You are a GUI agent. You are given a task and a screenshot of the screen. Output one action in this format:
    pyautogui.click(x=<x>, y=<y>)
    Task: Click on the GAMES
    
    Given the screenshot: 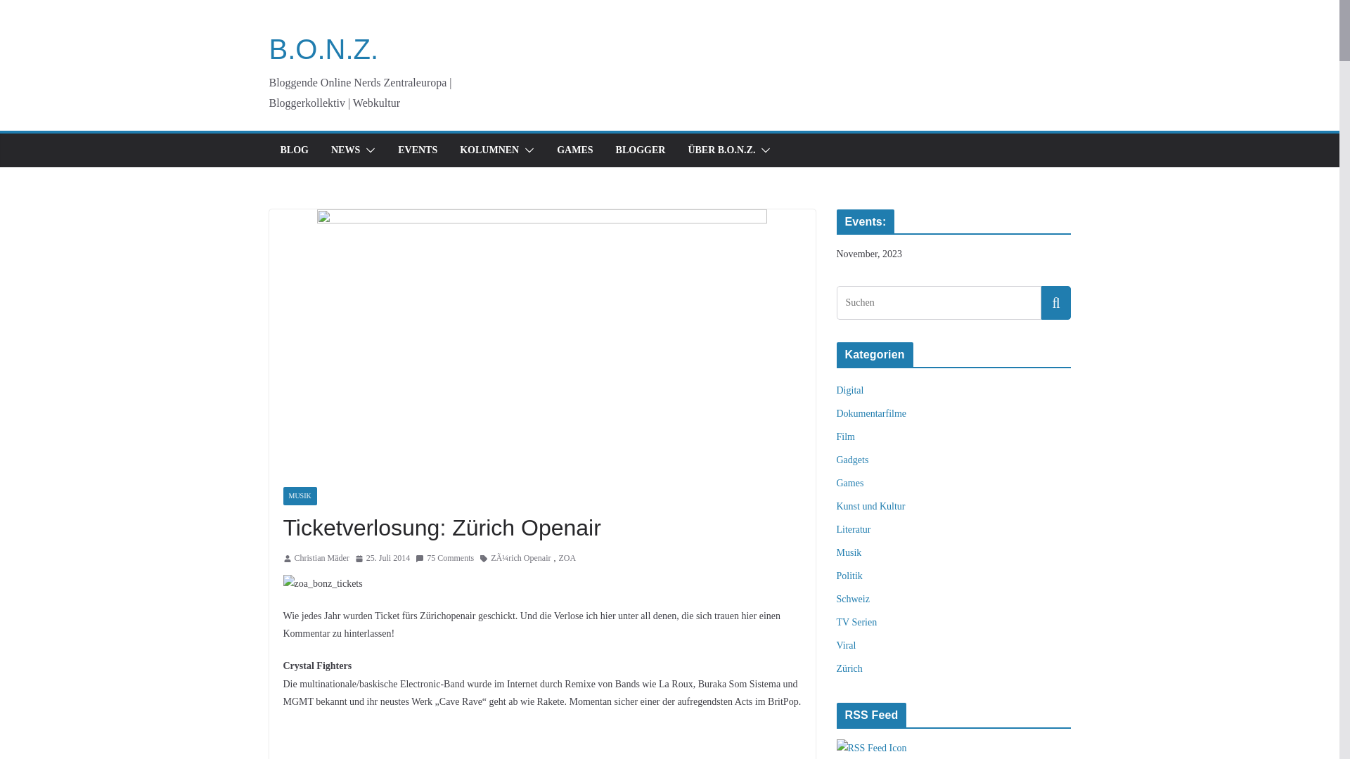 What is the action you would take?
    pyautogui.click(x=575, y=150)
    